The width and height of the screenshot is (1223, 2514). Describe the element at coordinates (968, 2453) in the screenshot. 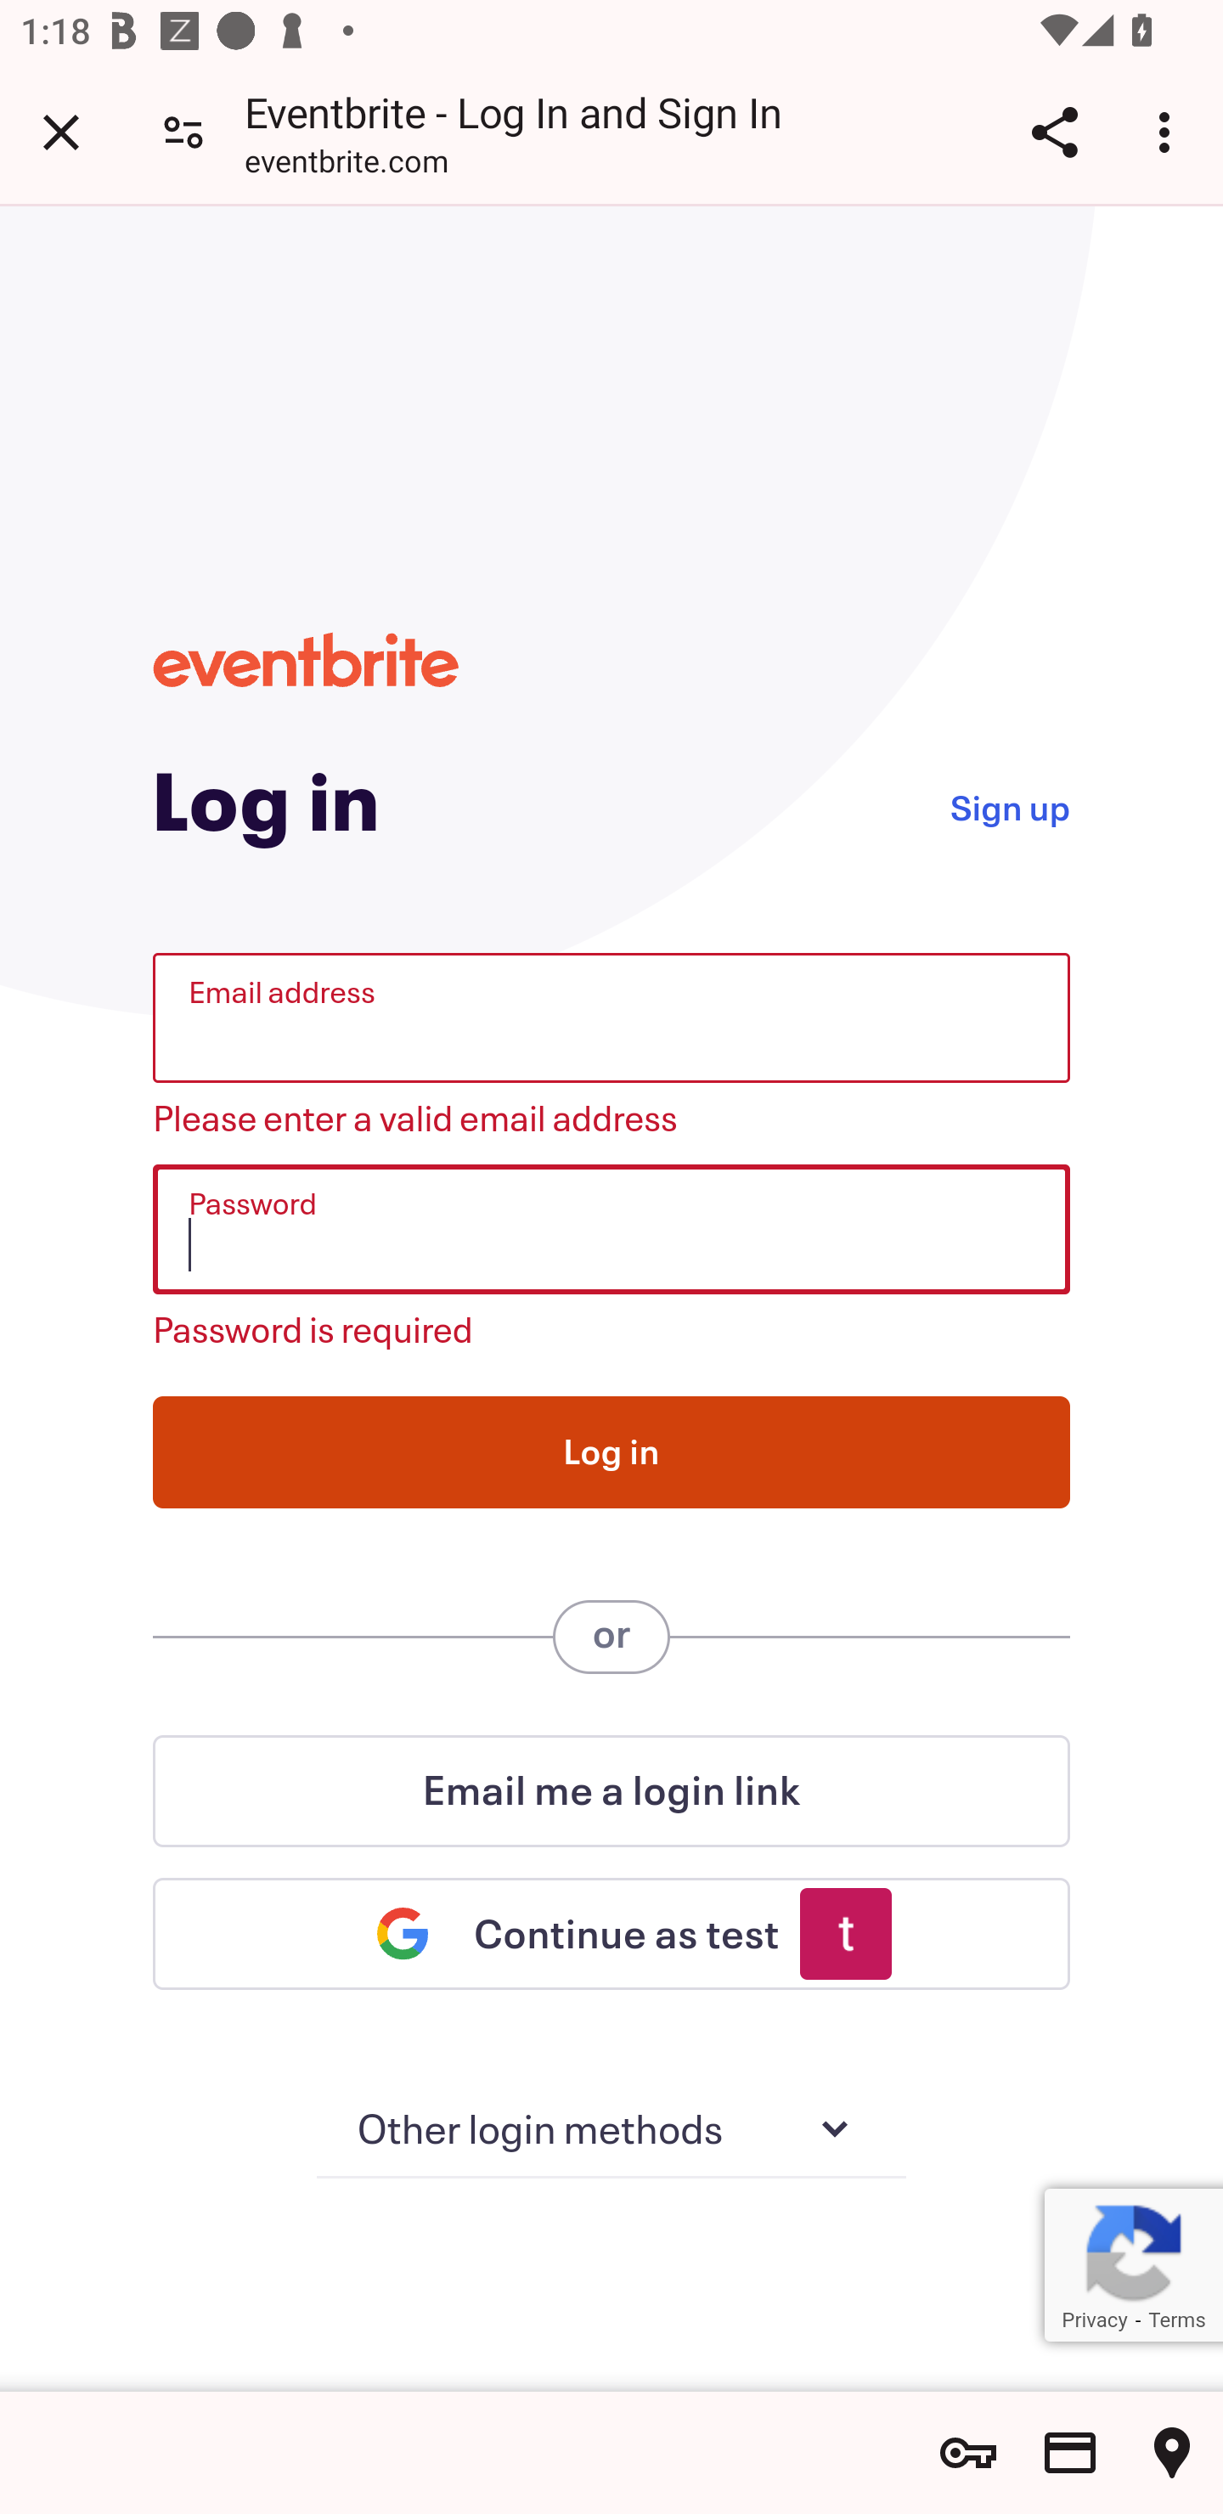

I see `Show saved passwords and password options` at that location.